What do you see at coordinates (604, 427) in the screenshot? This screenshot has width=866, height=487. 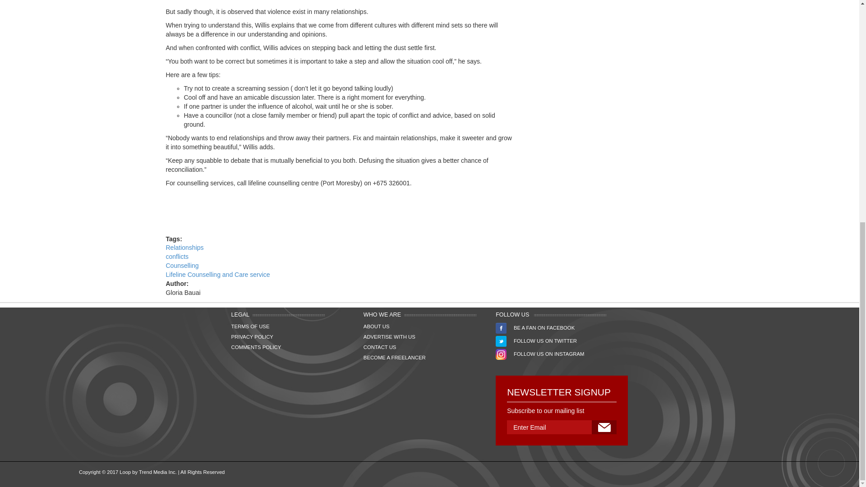 I see `Subscribe` at bounding box center [604, 427].